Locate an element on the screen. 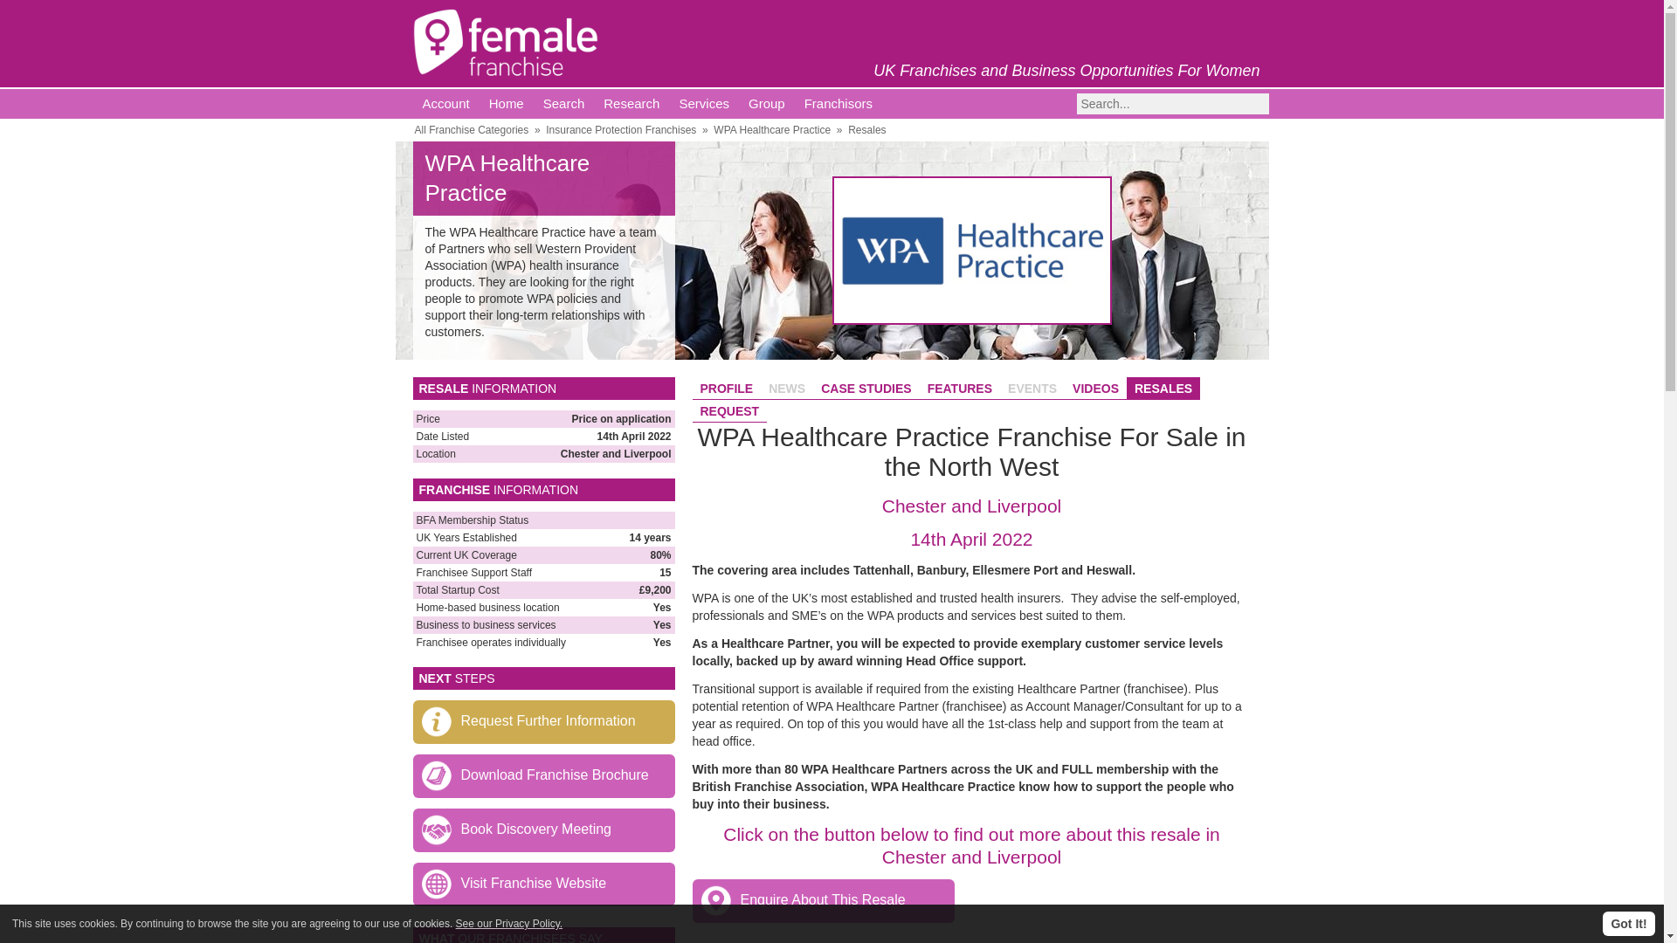 This screenshot has width=1677, height=943. Download Franchise Brochure is located at coordinates (543, 775).